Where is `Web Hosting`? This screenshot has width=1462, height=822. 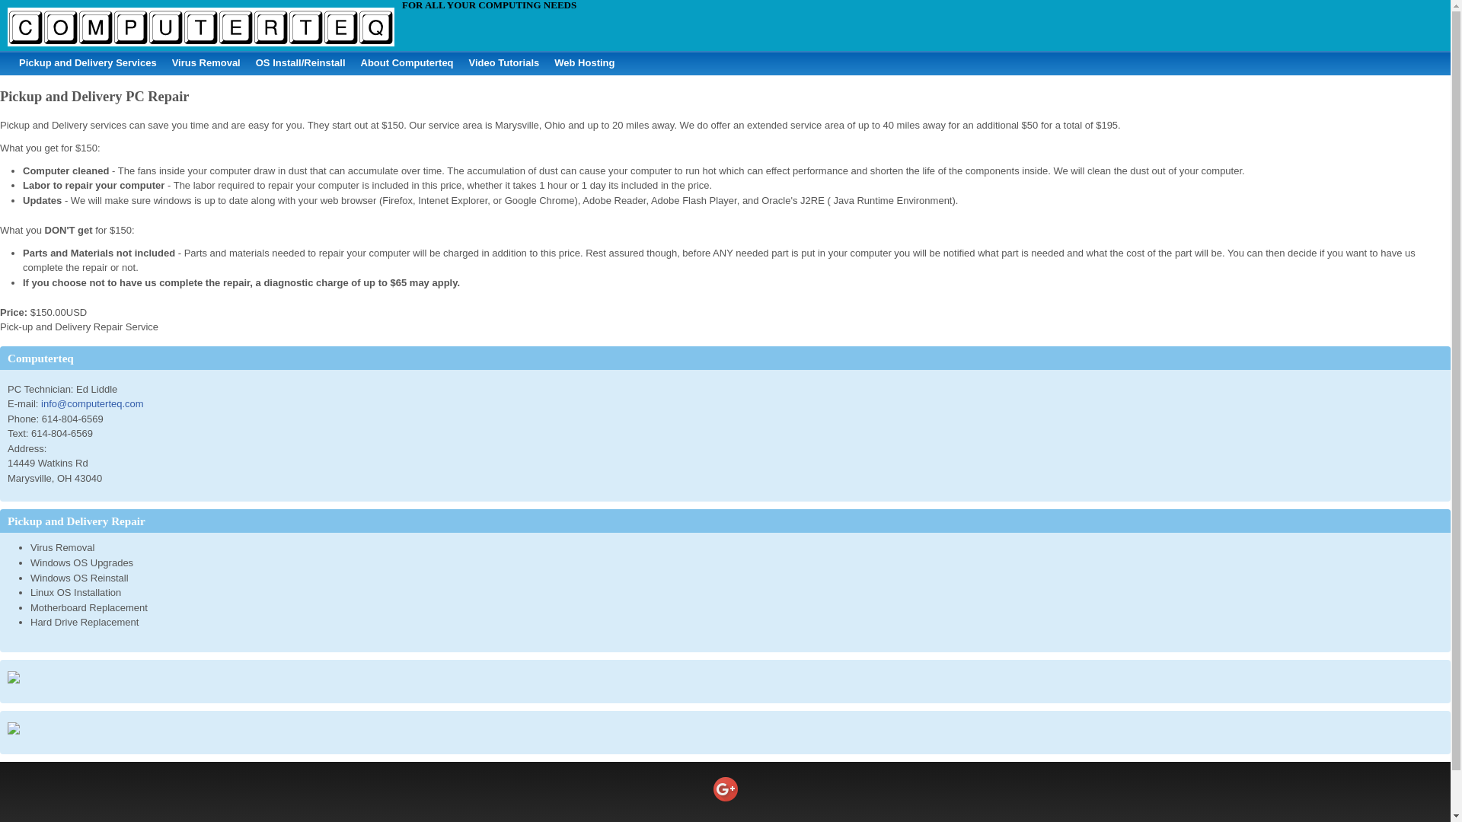 Web Hosting is located at coordinates (585, 62).